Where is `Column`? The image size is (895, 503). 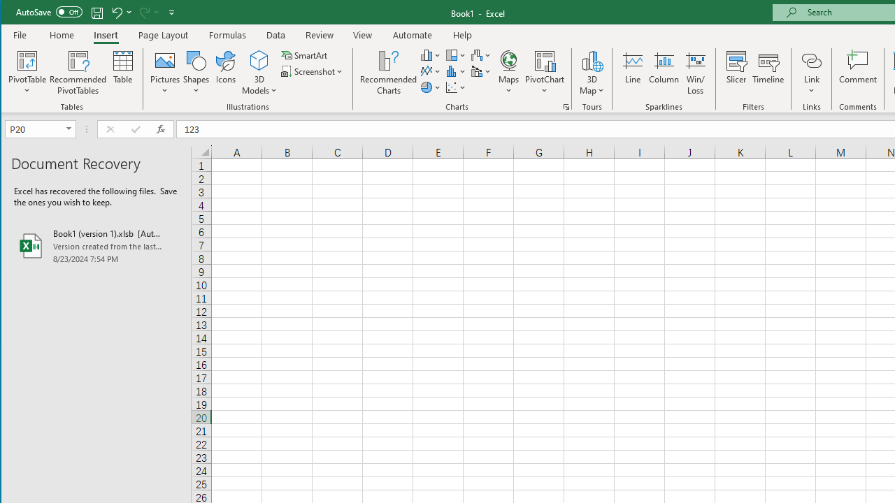
Column is located at coordinates (664, 73).